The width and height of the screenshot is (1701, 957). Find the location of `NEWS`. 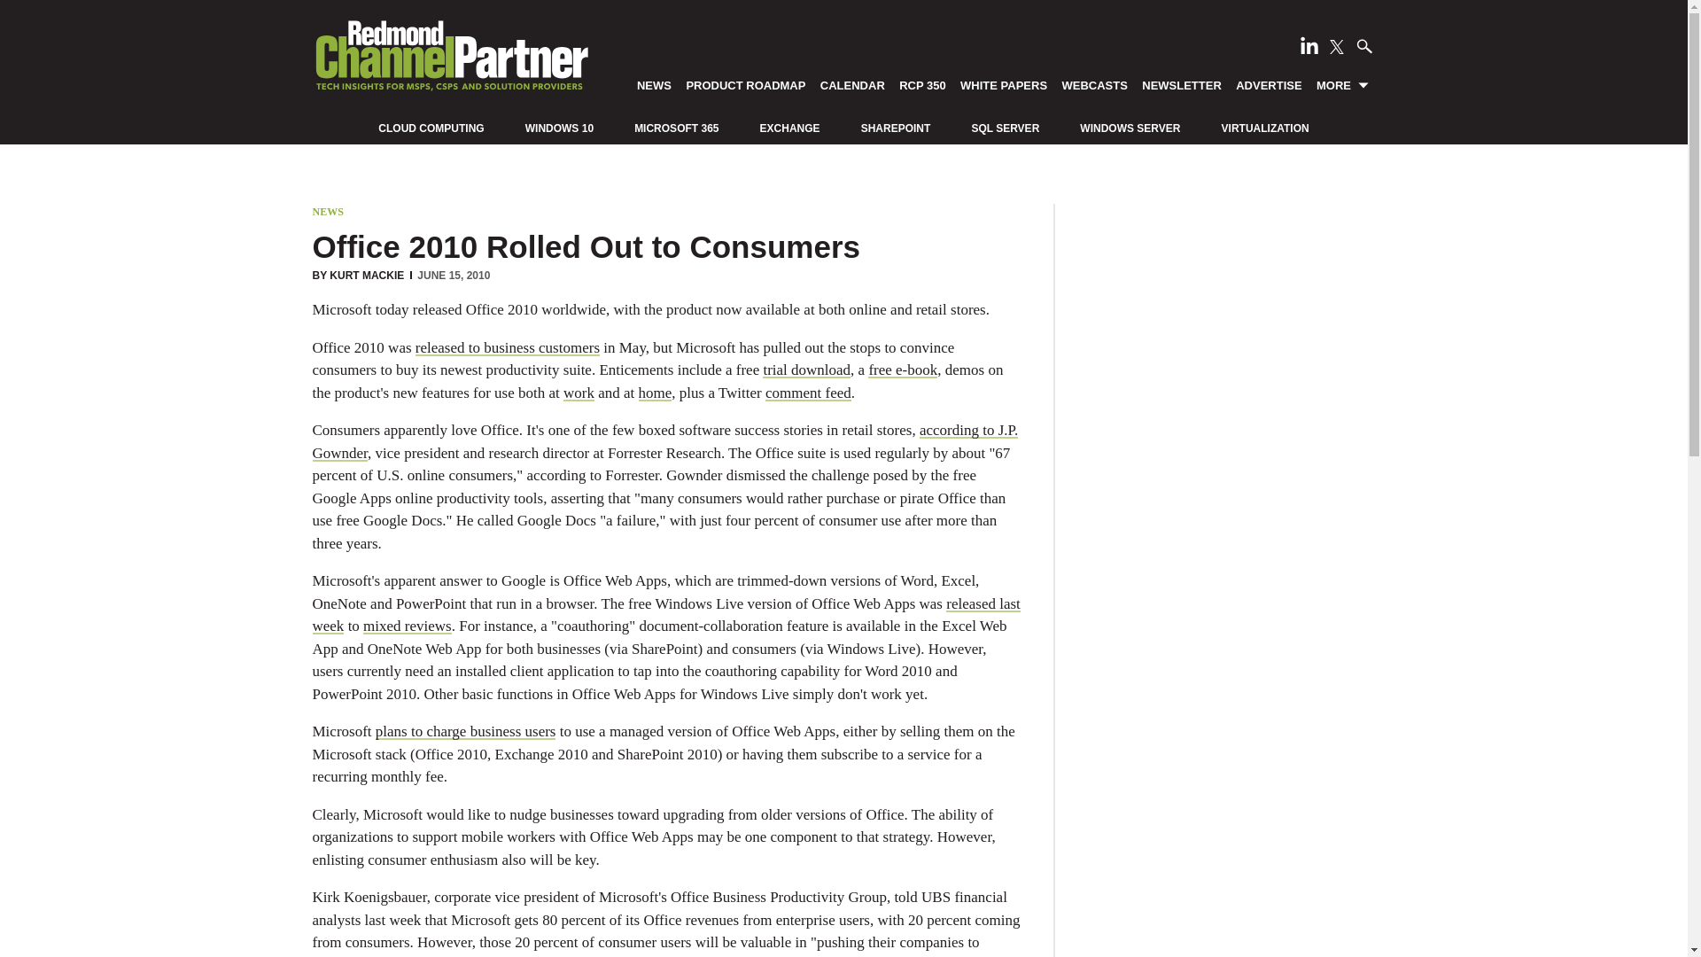

NEWS is located at coordinates (327, 212).